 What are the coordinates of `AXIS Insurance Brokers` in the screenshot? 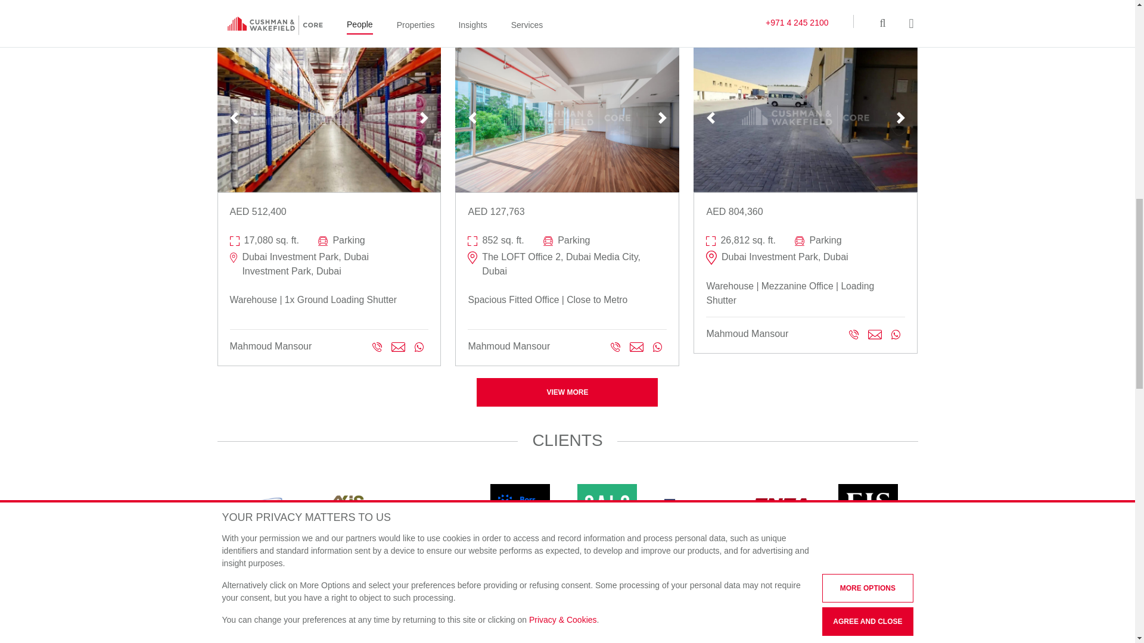 It's located at (345, 504).